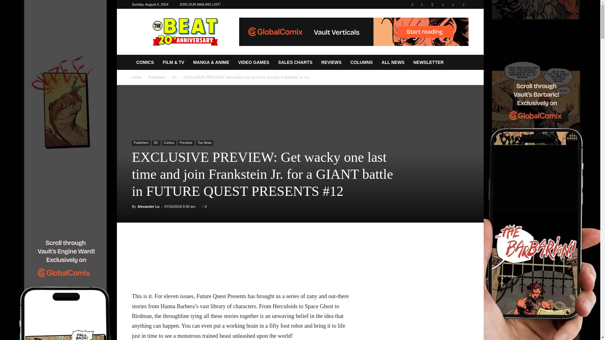 The image size is (605, 340). I want to click on Instagram, so click(432, 4).